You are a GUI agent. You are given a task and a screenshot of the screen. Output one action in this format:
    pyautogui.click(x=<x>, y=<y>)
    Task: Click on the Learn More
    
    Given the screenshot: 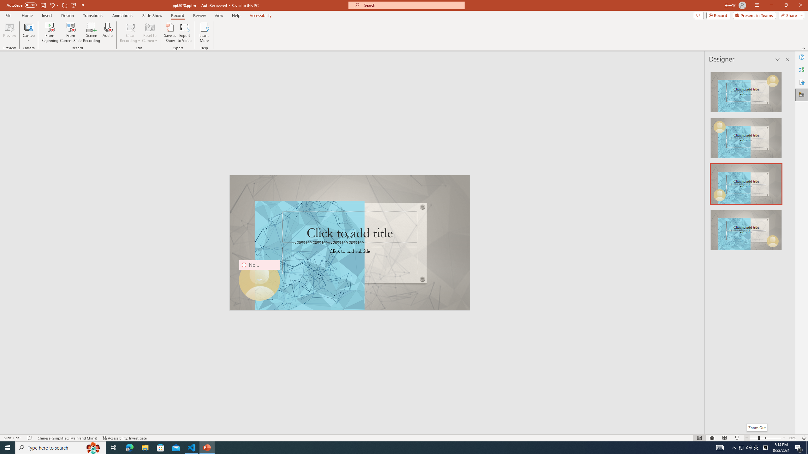 What is the action you would take?
    pyautogui.click(x=205, y=32)
    